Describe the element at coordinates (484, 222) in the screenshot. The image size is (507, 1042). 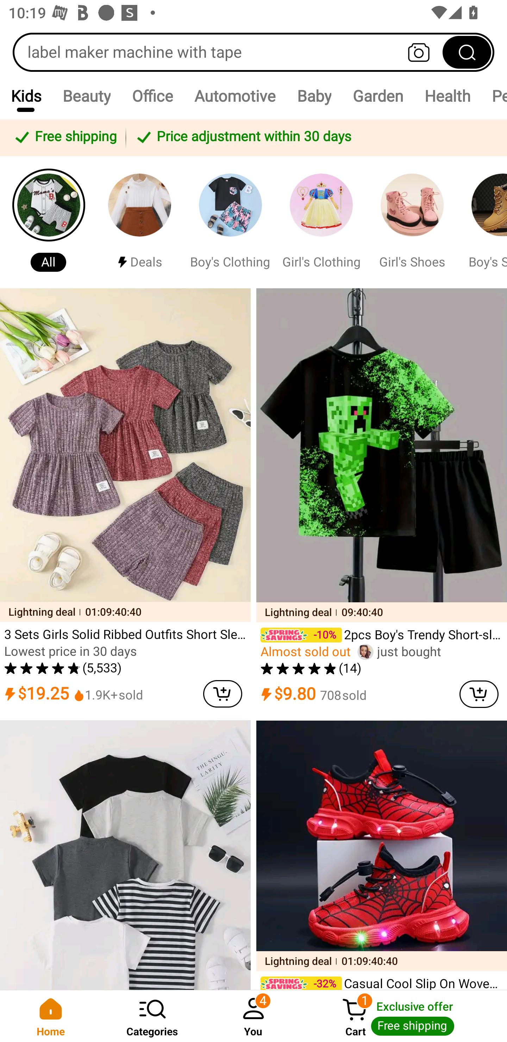
I see `Boy's Shoes` at that location.